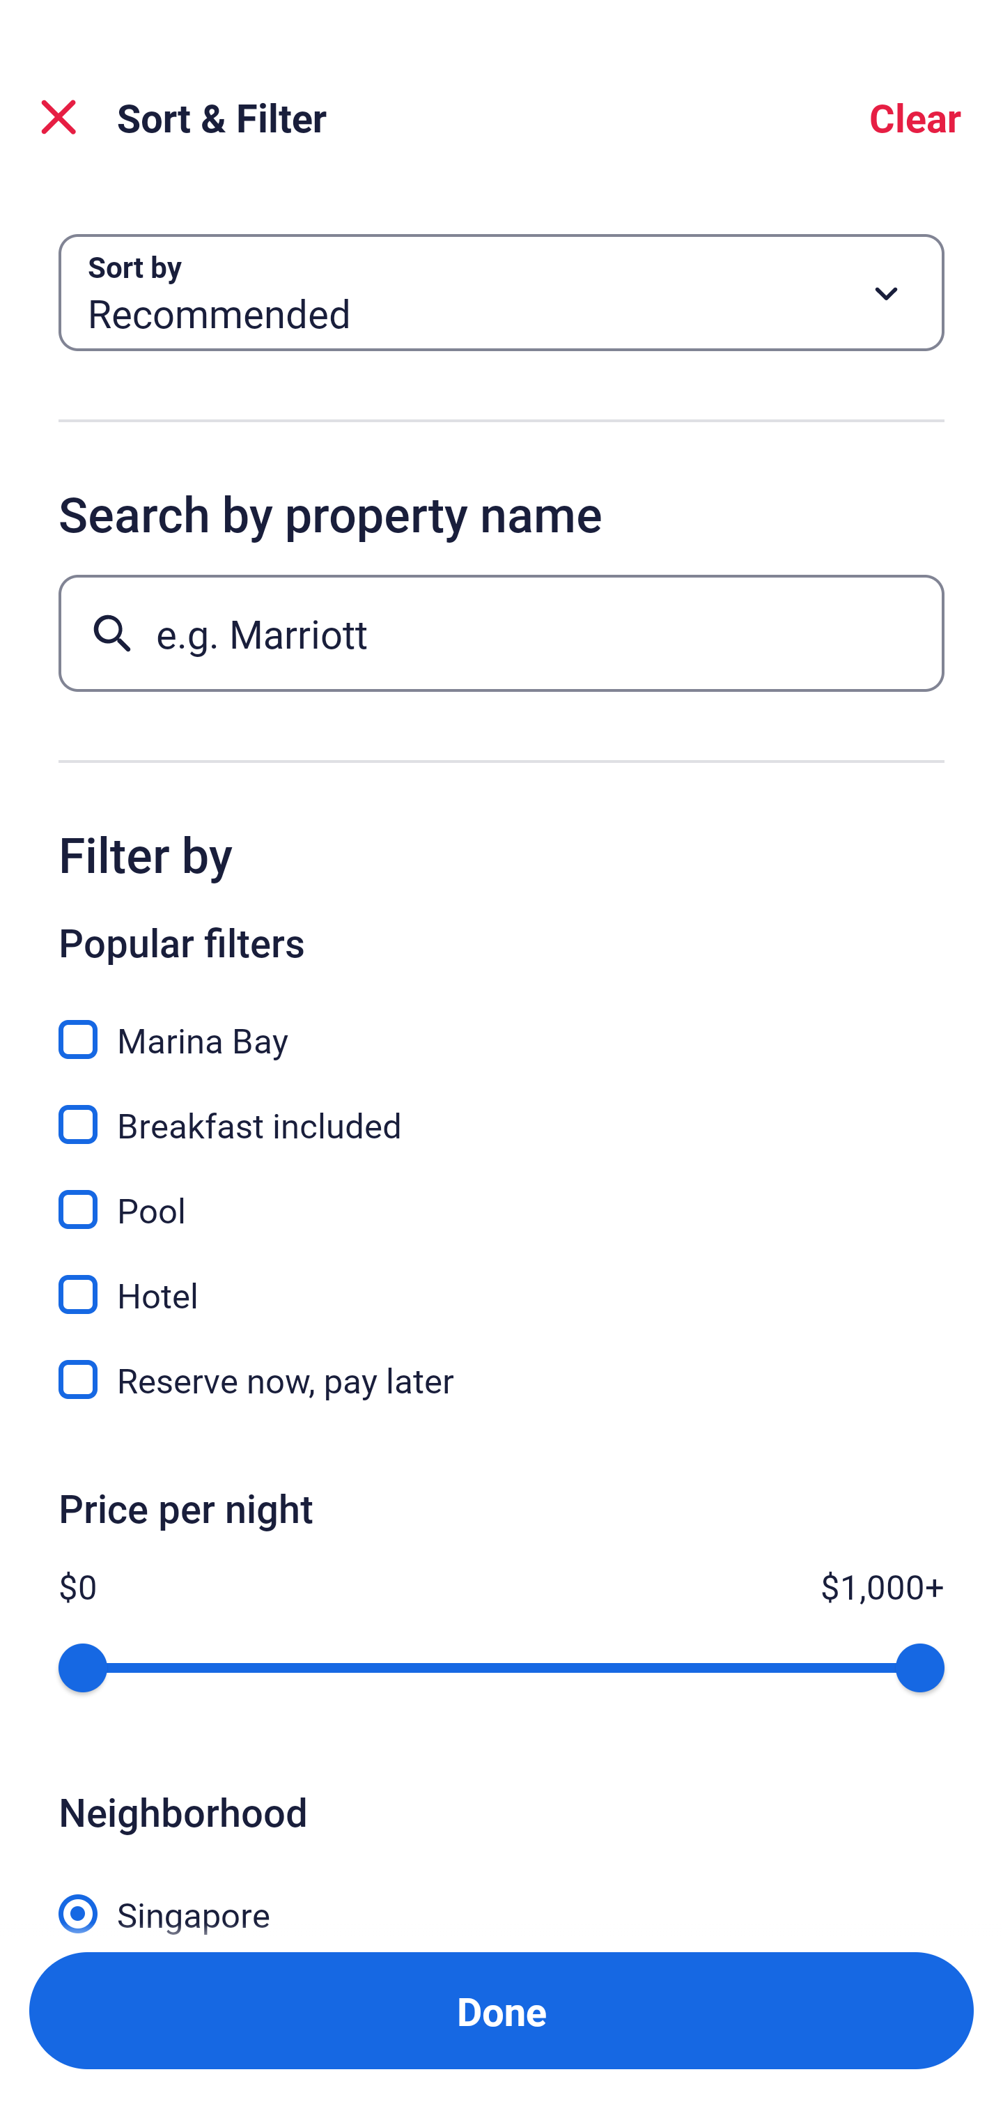 The image size is (1003, 2118). Describe the element at coordinates (501, 293) in the screenshot. I see `Sort by Button Recommended` at that location.